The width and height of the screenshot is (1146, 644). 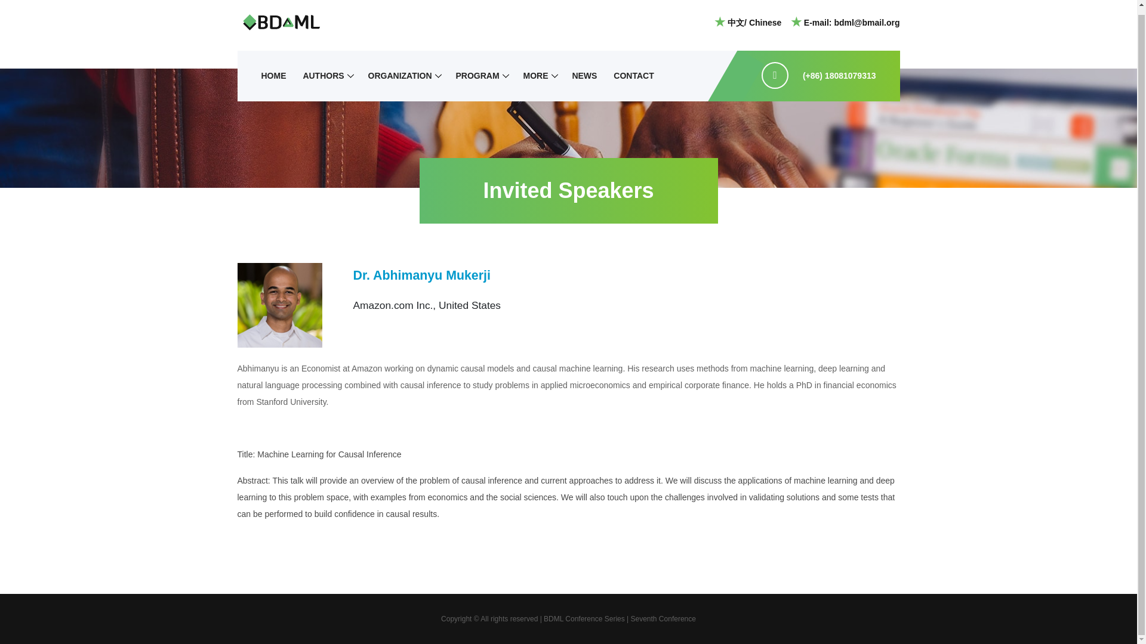 I want to click on ORGANIZATION, so click(x=400, y=76).